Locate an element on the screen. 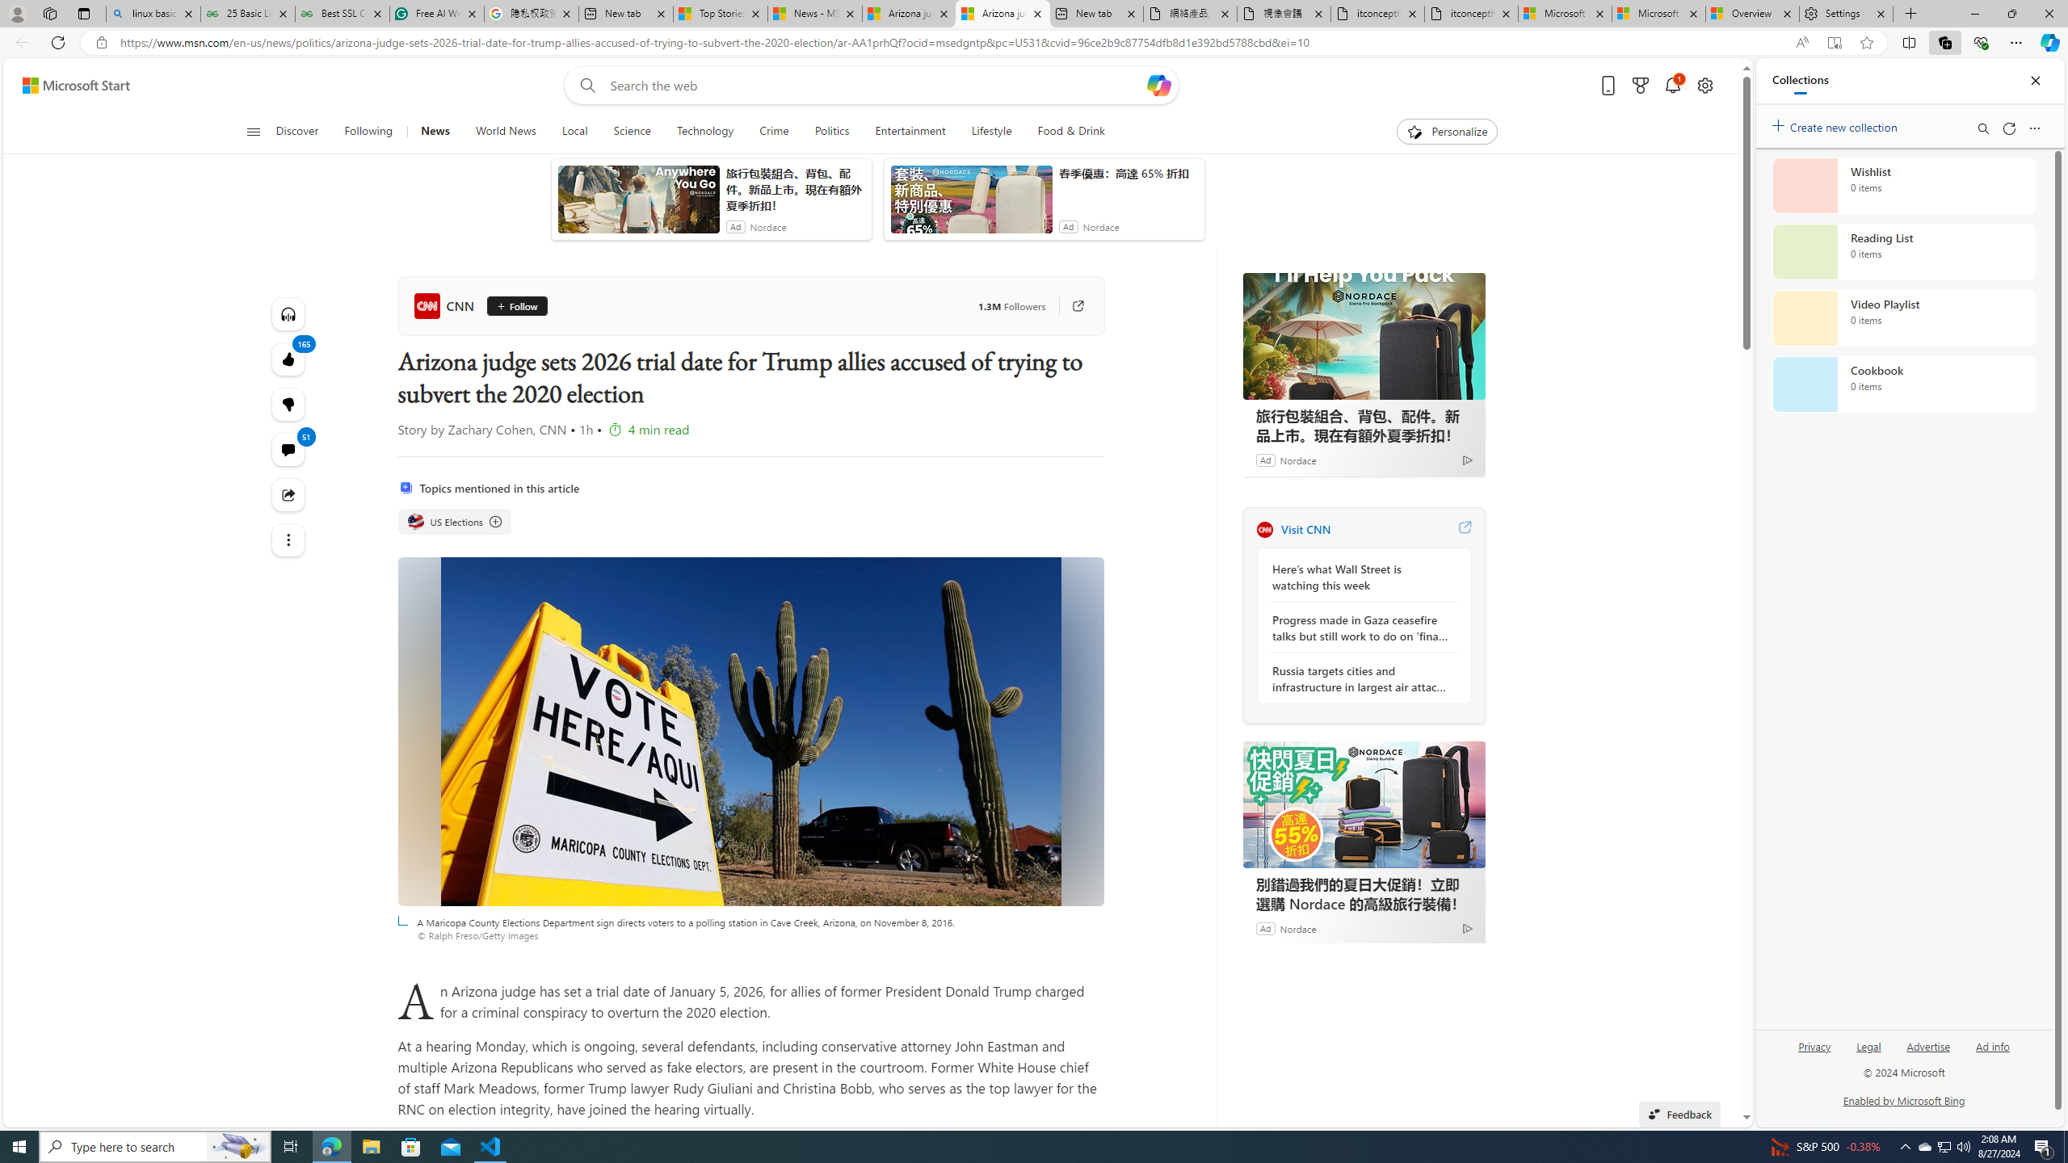  165 Like is located at coordinates (288, 359).